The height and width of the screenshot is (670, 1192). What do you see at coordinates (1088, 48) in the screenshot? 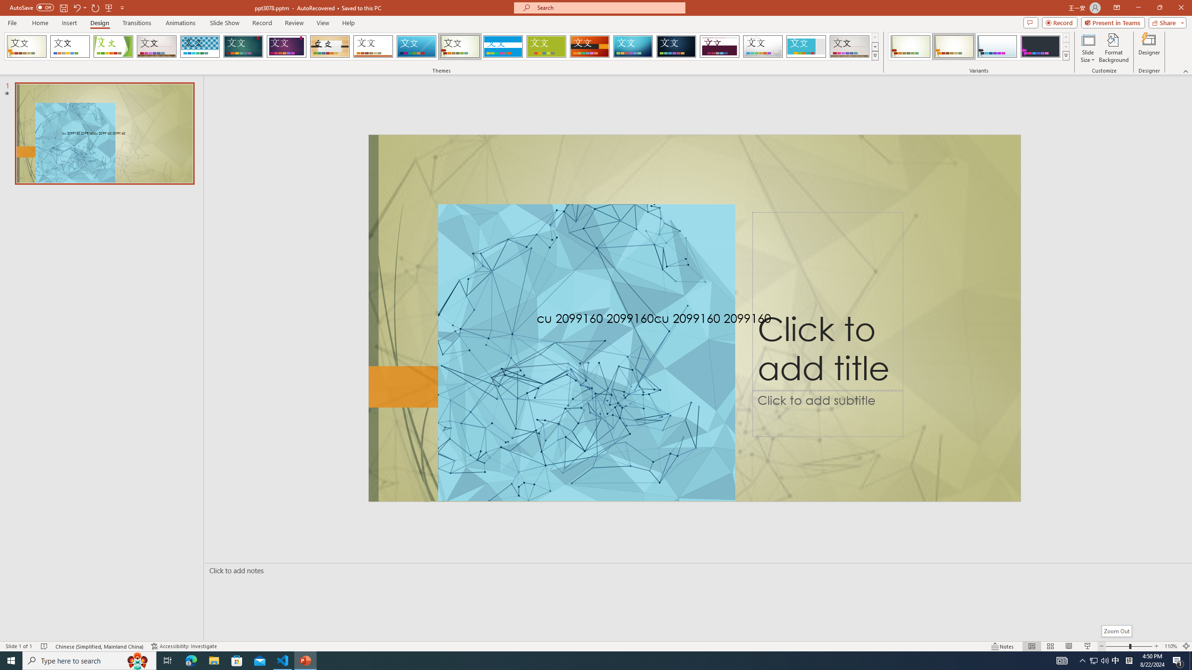
I see `Slide Size` at bounding box center [1088, 48].